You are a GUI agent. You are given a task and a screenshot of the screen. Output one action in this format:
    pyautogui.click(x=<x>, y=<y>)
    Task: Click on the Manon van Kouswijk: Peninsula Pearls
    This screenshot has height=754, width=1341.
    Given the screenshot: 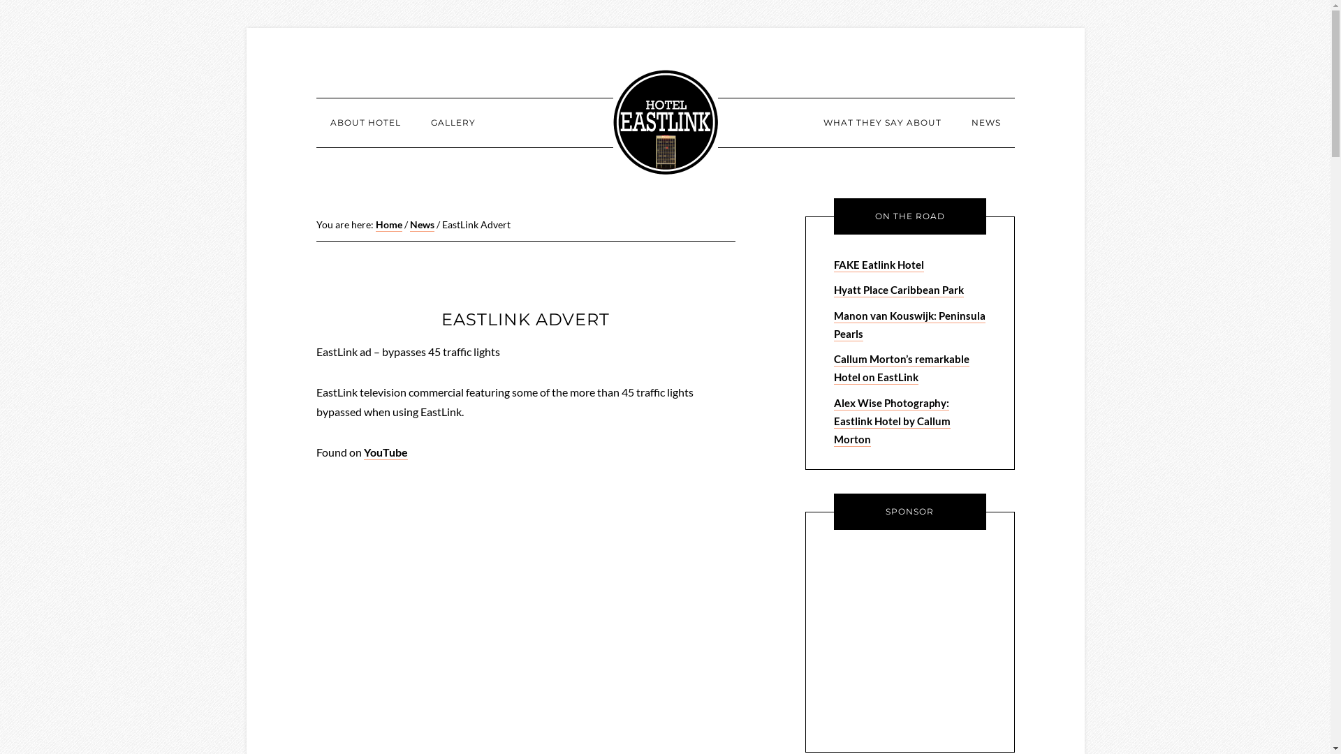 What is the action you would take?
    pyautogui.click(x=909, y=325)
    